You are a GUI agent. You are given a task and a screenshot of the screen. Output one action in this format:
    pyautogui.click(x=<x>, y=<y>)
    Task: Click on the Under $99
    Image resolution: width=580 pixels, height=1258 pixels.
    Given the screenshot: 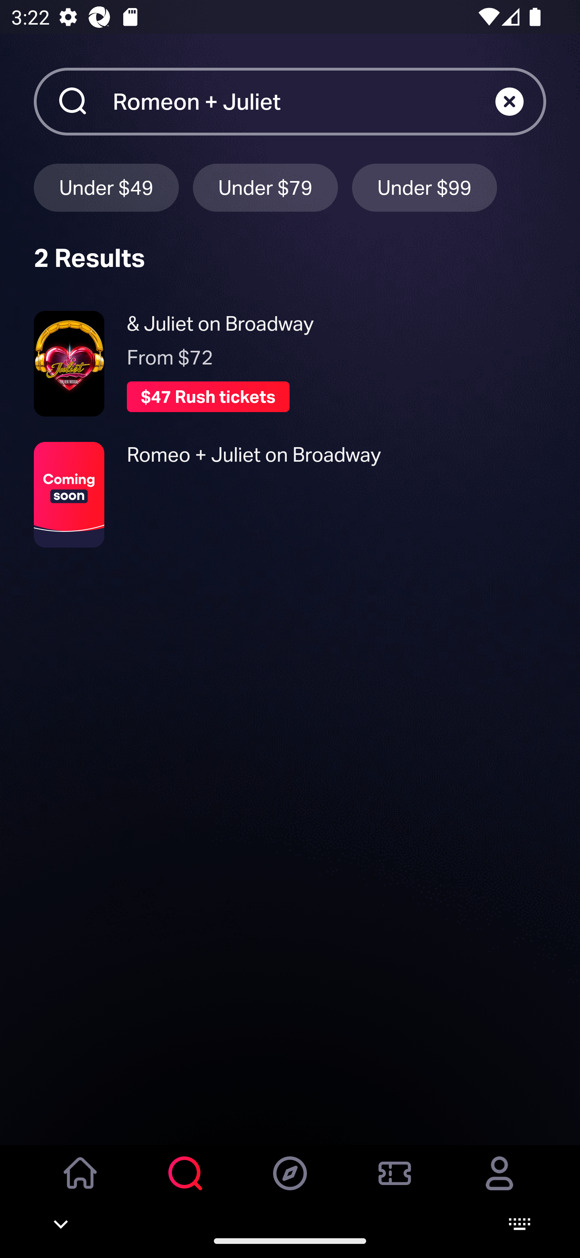 What is the action you would take?
    pyautogui.click(x=425, y=187)
    